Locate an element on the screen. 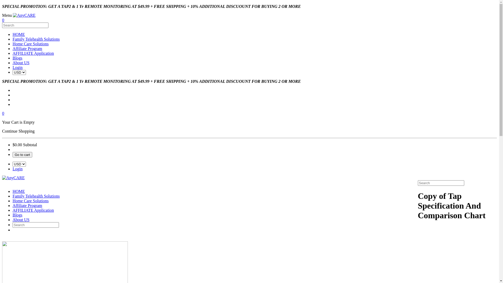 The width and height of the screenshot is (503, 283). Login is located at coordinates (18, 169).